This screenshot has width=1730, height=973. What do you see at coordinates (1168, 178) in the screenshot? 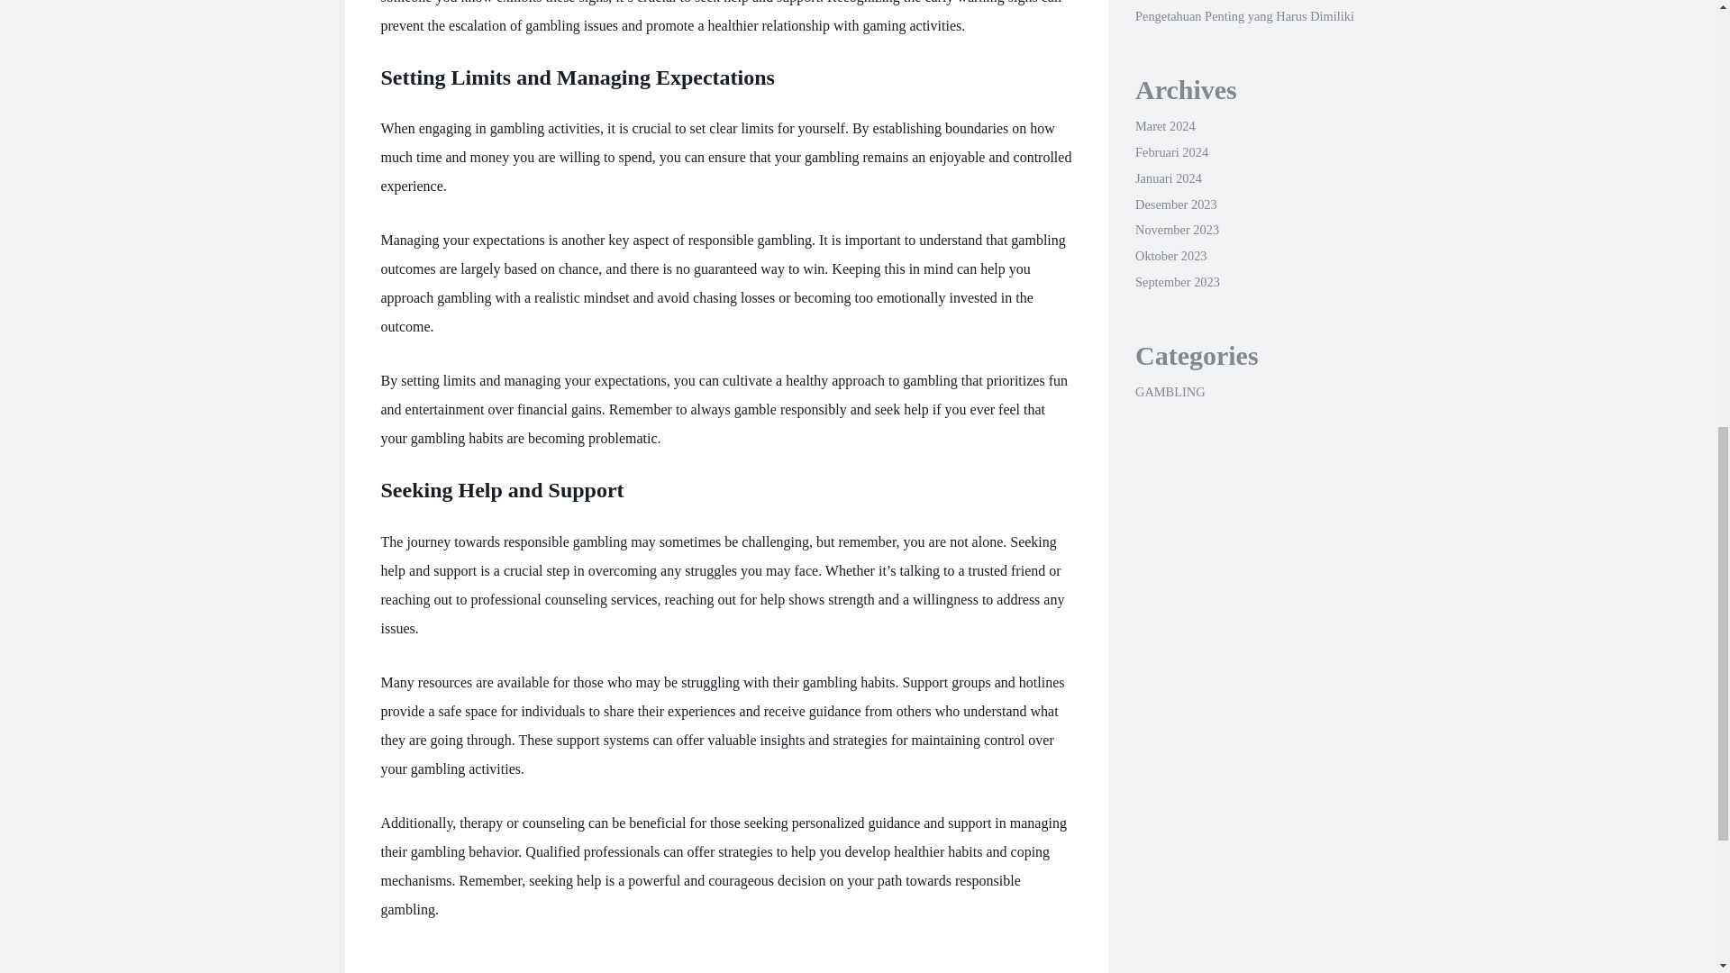
I see `Januari 2024` at bounding box center [1168, 178].